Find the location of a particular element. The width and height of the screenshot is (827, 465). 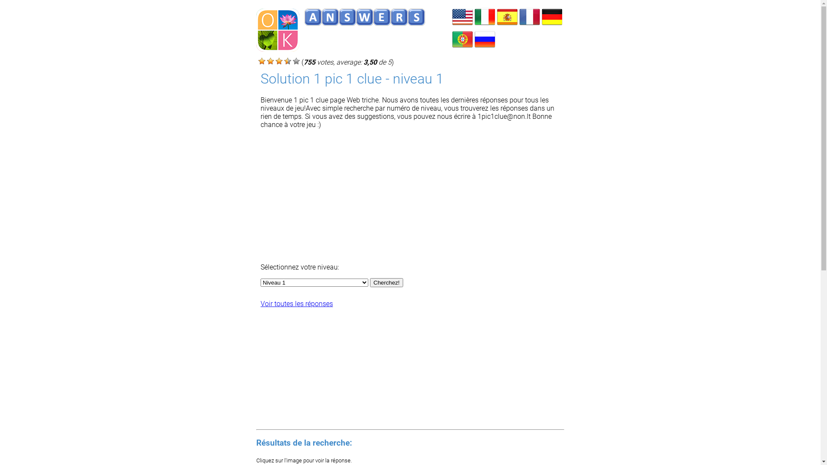

Cherchez! is located at coordinates (387, 282).